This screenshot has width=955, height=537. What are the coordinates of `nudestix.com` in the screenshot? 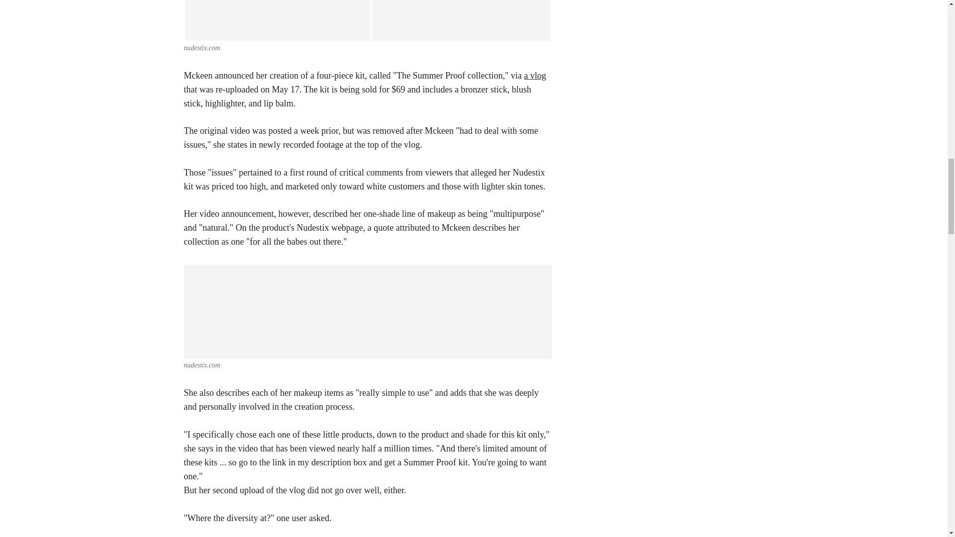 It's located at (202, 365).